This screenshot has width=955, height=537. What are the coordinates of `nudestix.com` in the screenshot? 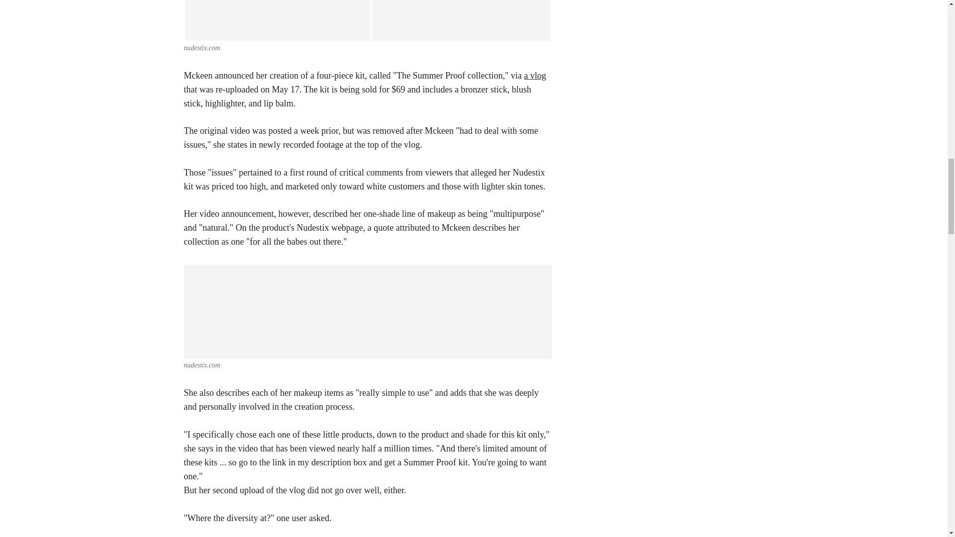 It's located at (202, 365).